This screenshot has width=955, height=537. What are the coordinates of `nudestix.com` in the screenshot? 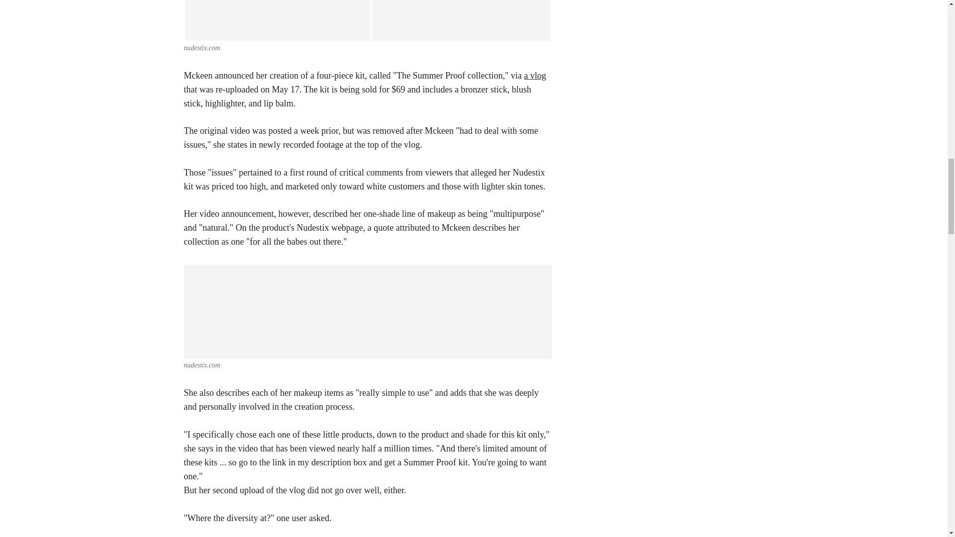 It's located at (202, 365).